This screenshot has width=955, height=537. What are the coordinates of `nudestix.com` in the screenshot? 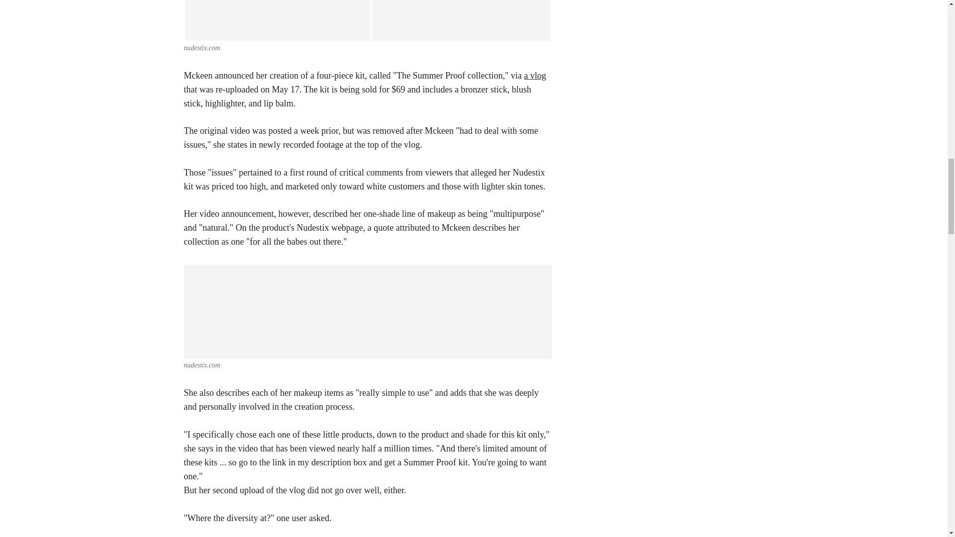 It's located at (202, 365).